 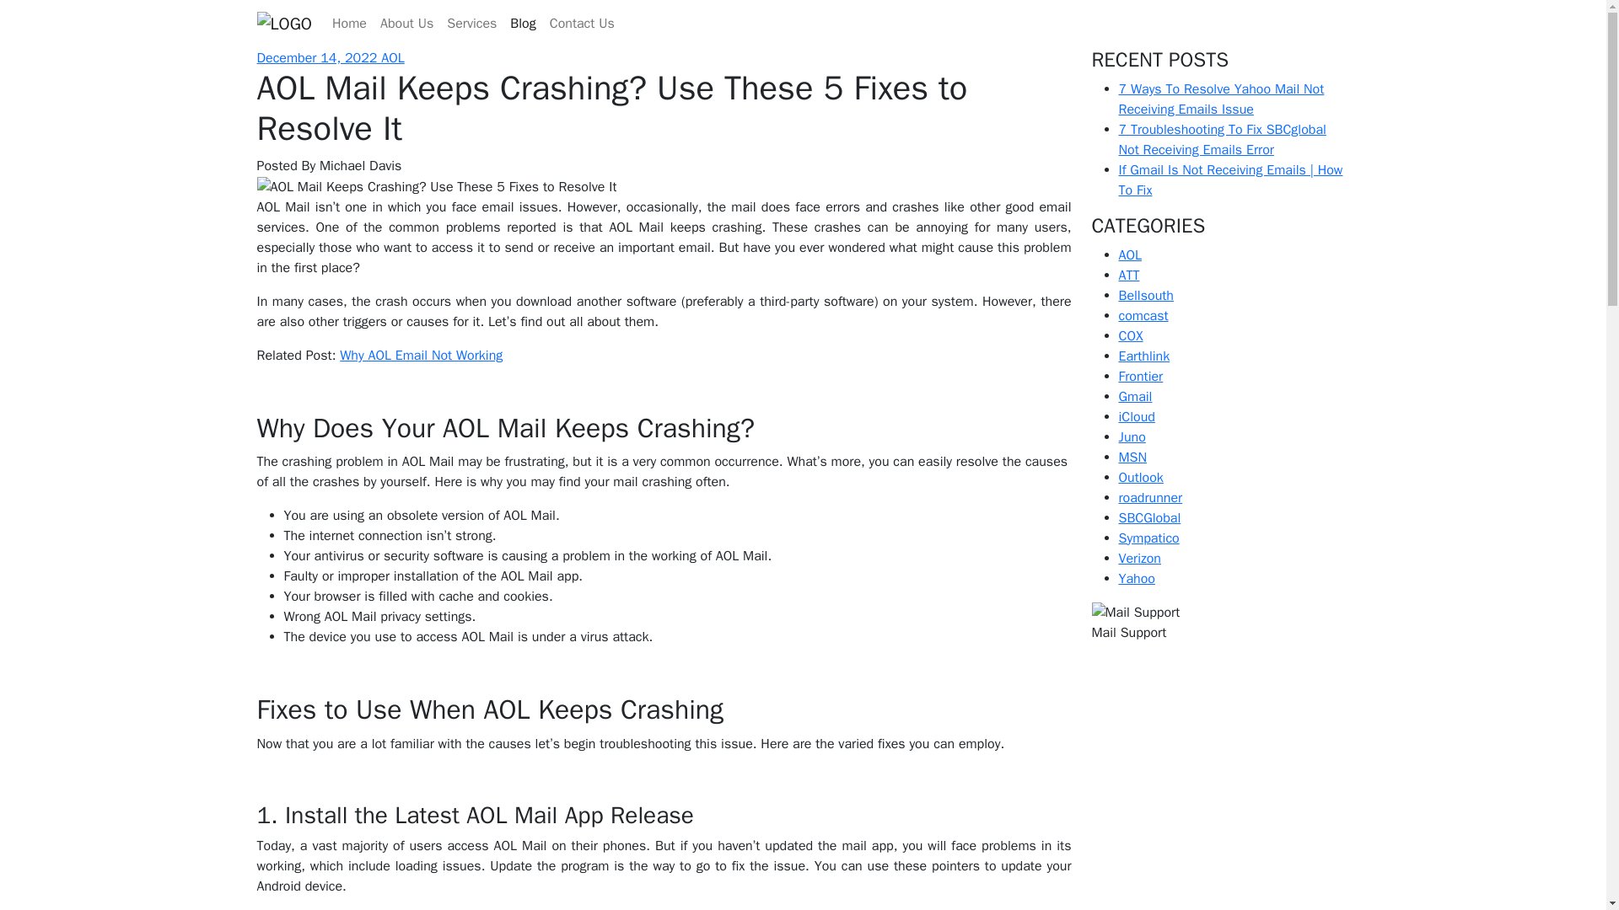 I want to click on Home, so click(x=349, y=23).